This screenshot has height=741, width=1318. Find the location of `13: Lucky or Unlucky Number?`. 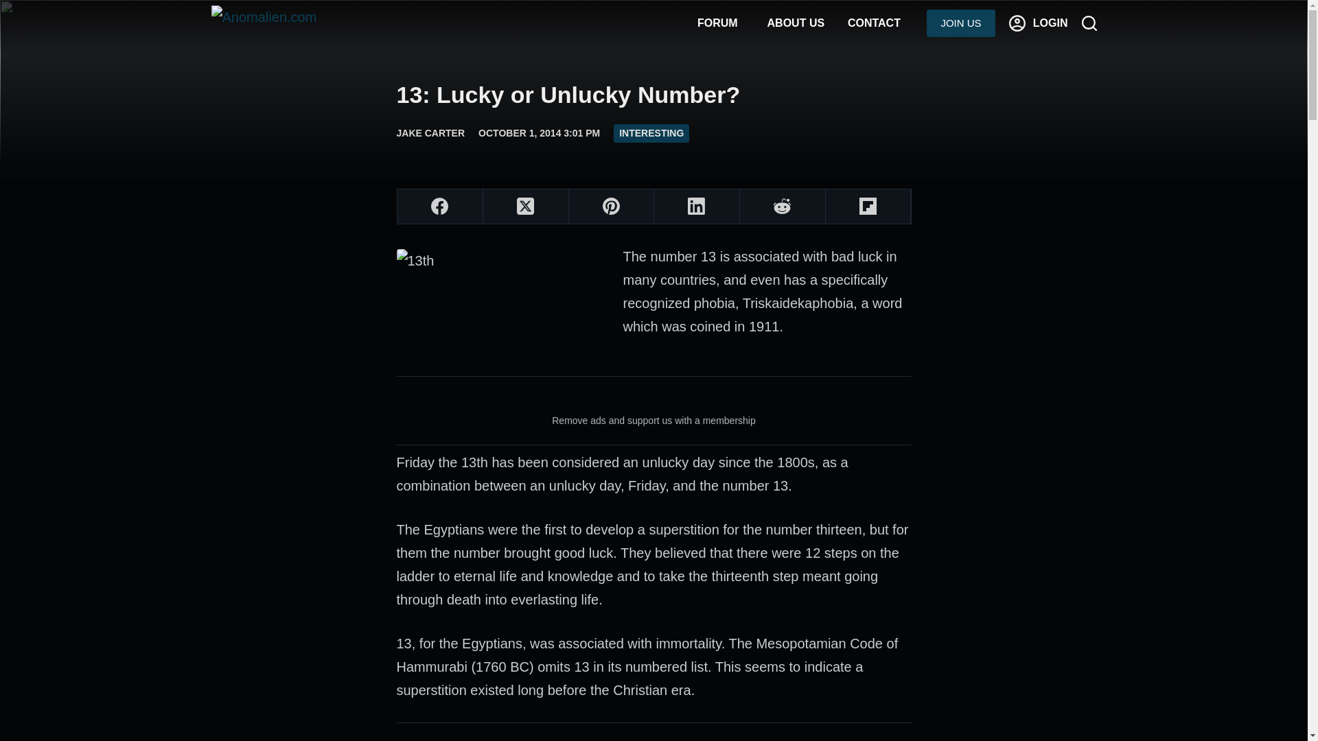

13: Lucky or Unlucky Number? is located at coordinates (654, 95).